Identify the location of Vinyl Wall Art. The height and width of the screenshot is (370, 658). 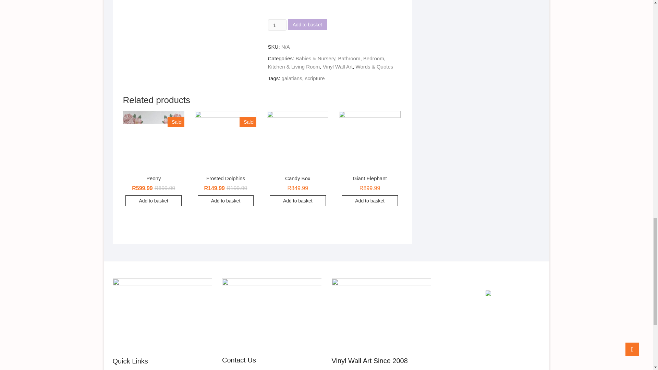
(338, 66).